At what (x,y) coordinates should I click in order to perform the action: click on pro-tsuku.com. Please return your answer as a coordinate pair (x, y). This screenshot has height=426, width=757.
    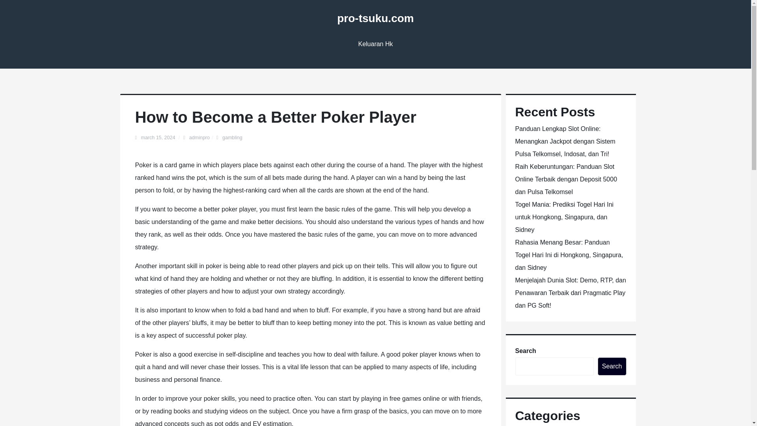
    Looking at the image, I should click on (375, 18).